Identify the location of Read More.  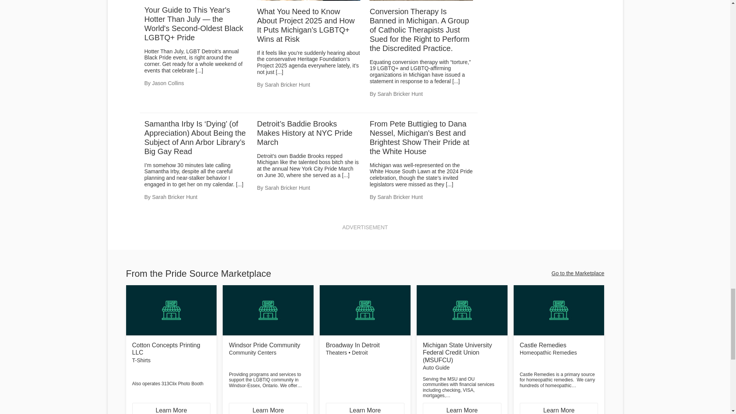
(239, 184).